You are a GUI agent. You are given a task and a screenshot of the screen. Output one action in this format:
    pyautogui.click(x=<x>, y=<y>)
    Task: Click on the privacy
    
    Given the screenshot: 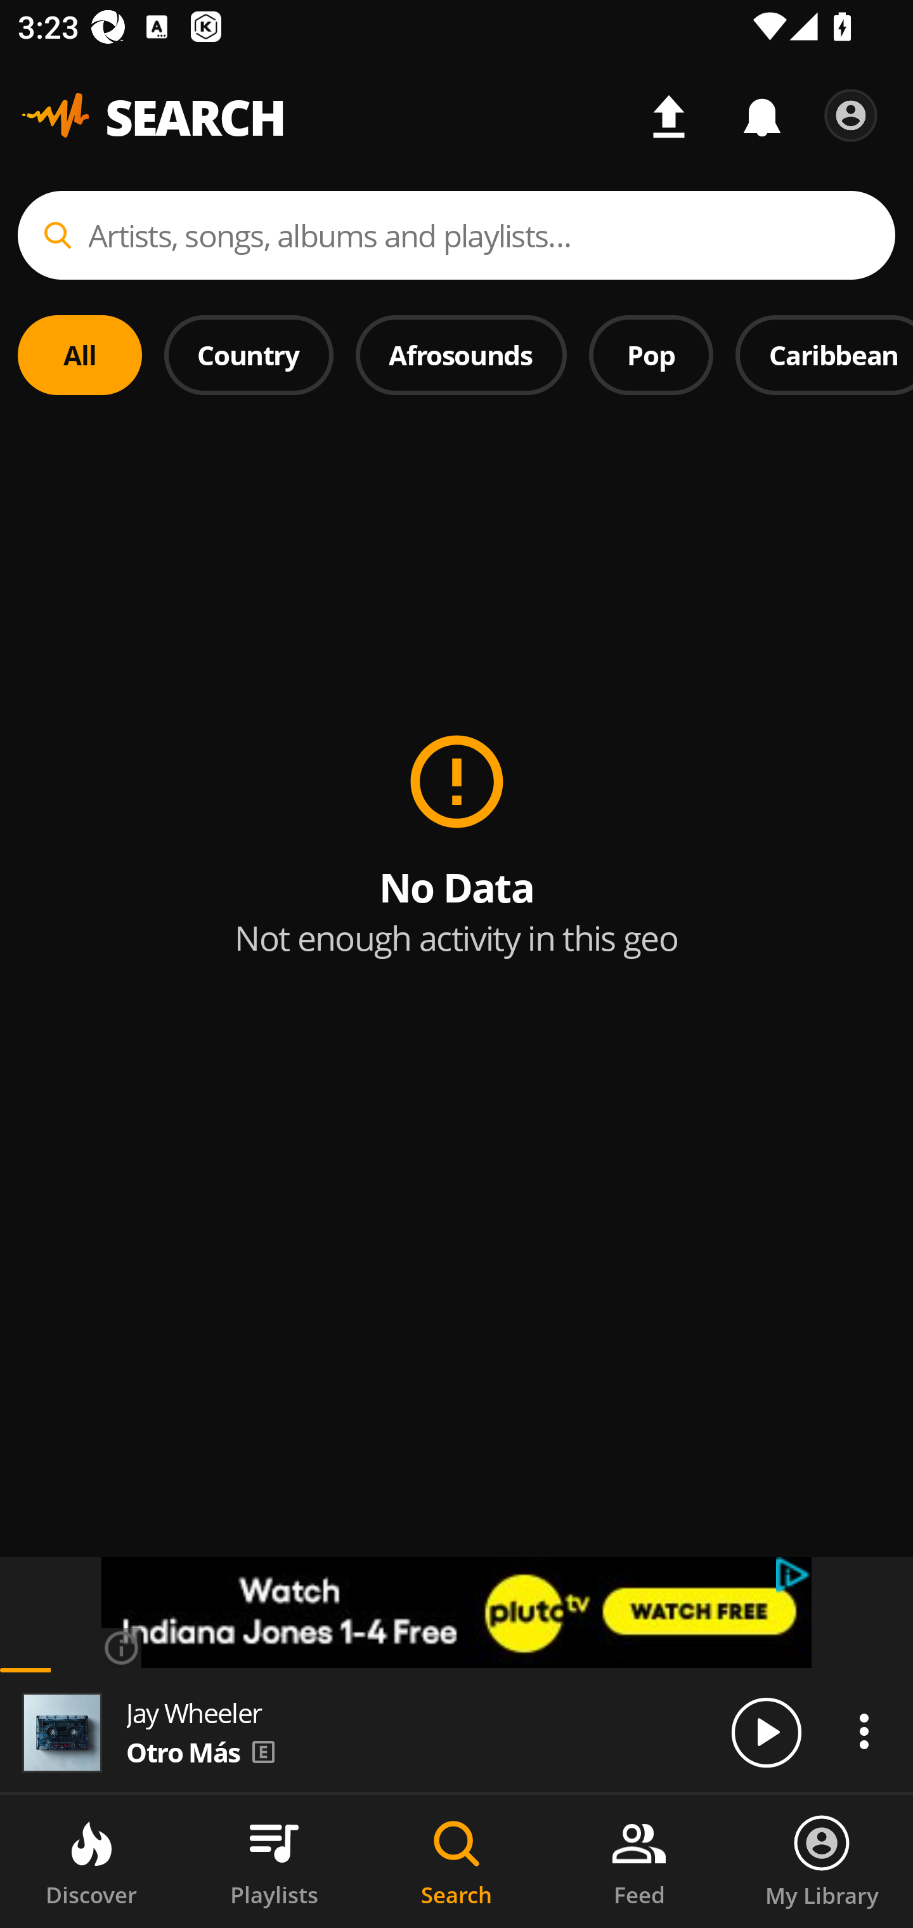 What is the action you would take?
    pyautogui.click(x=794, y=1575)
    